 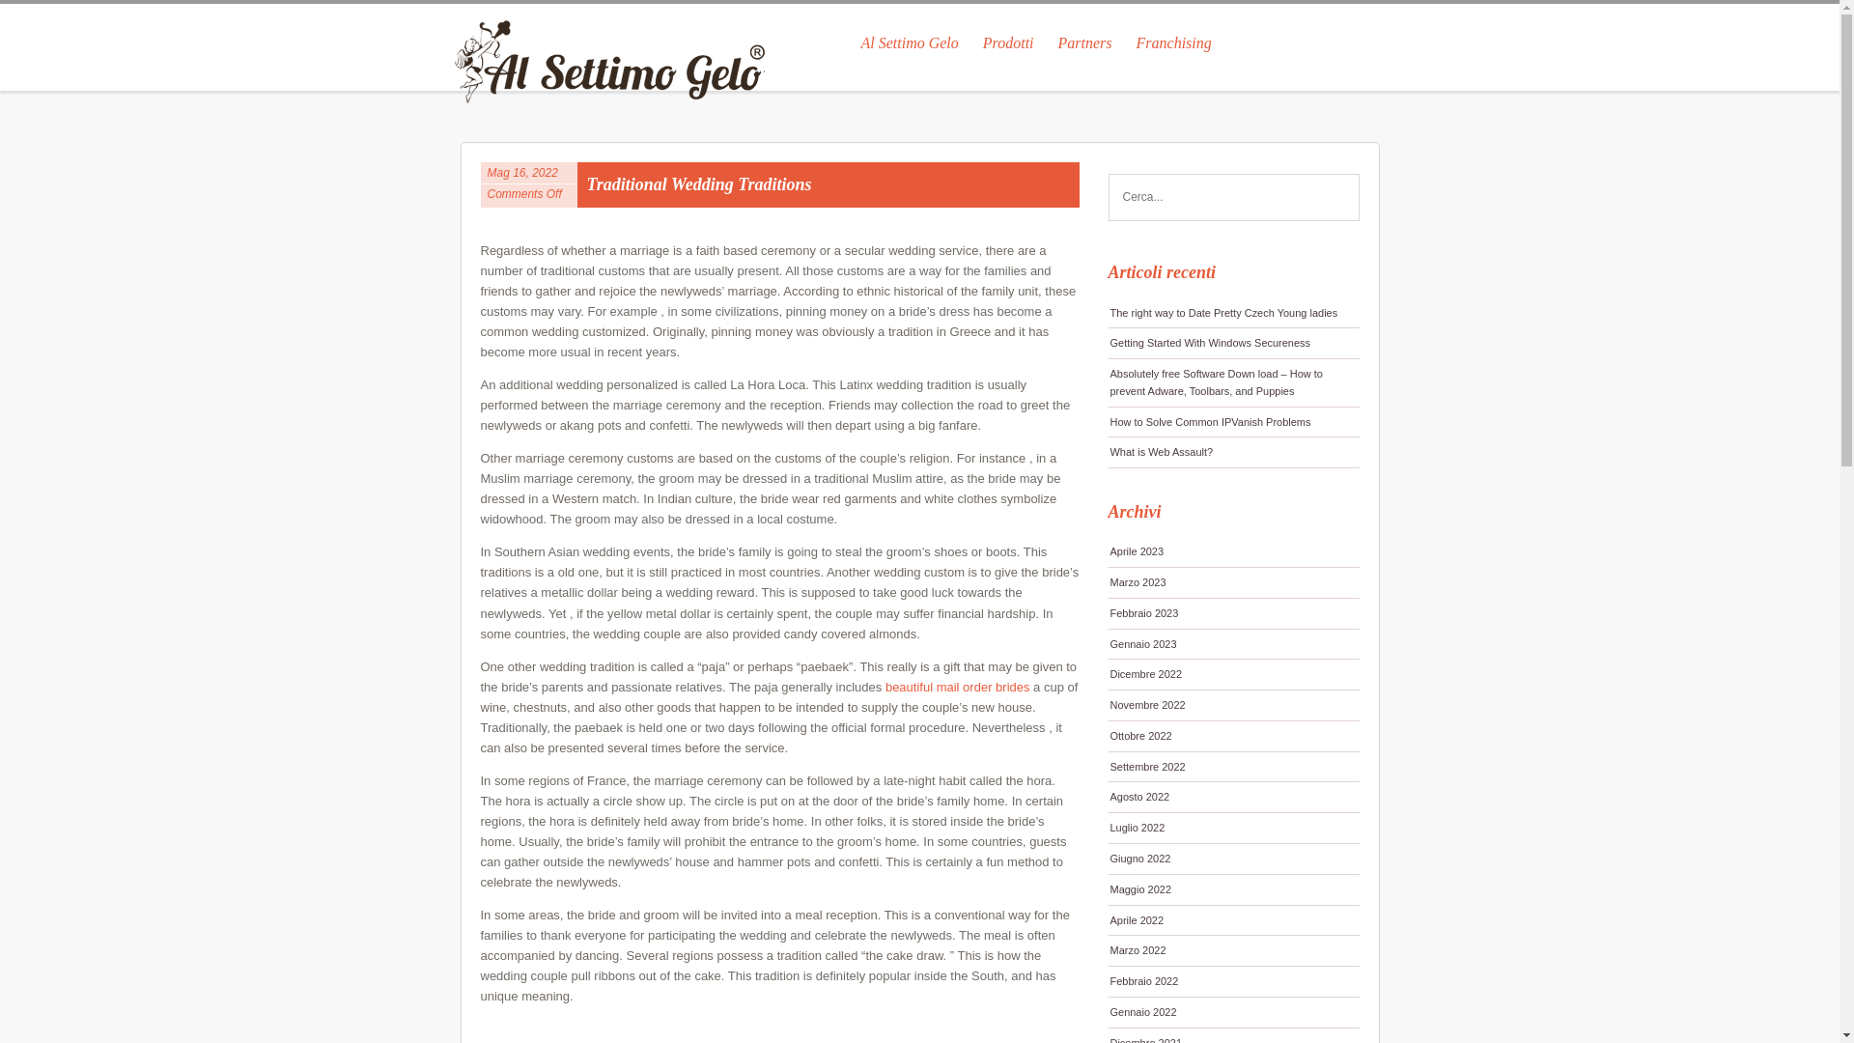 I want to click on Cerca, so click(x=1336, y=197).